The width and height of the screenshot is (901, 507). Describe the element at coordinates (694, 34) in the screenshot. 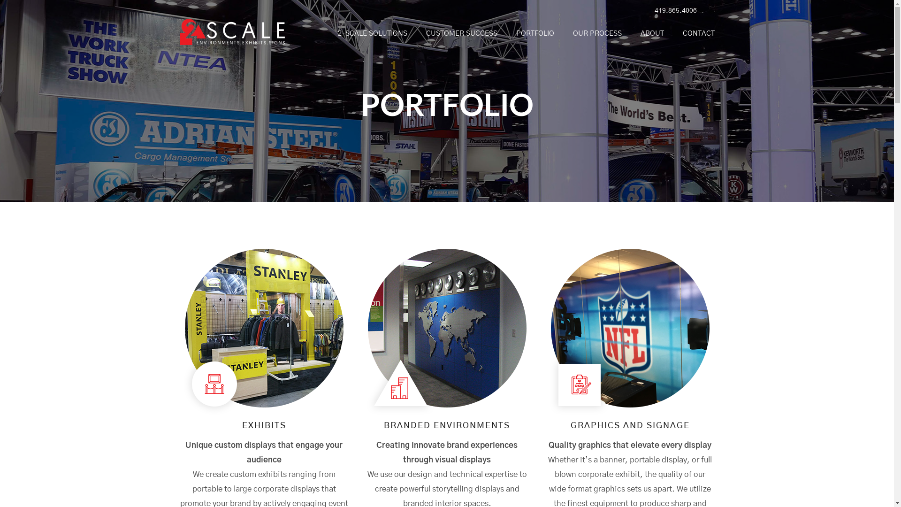

I see `CONTACT` at that location.